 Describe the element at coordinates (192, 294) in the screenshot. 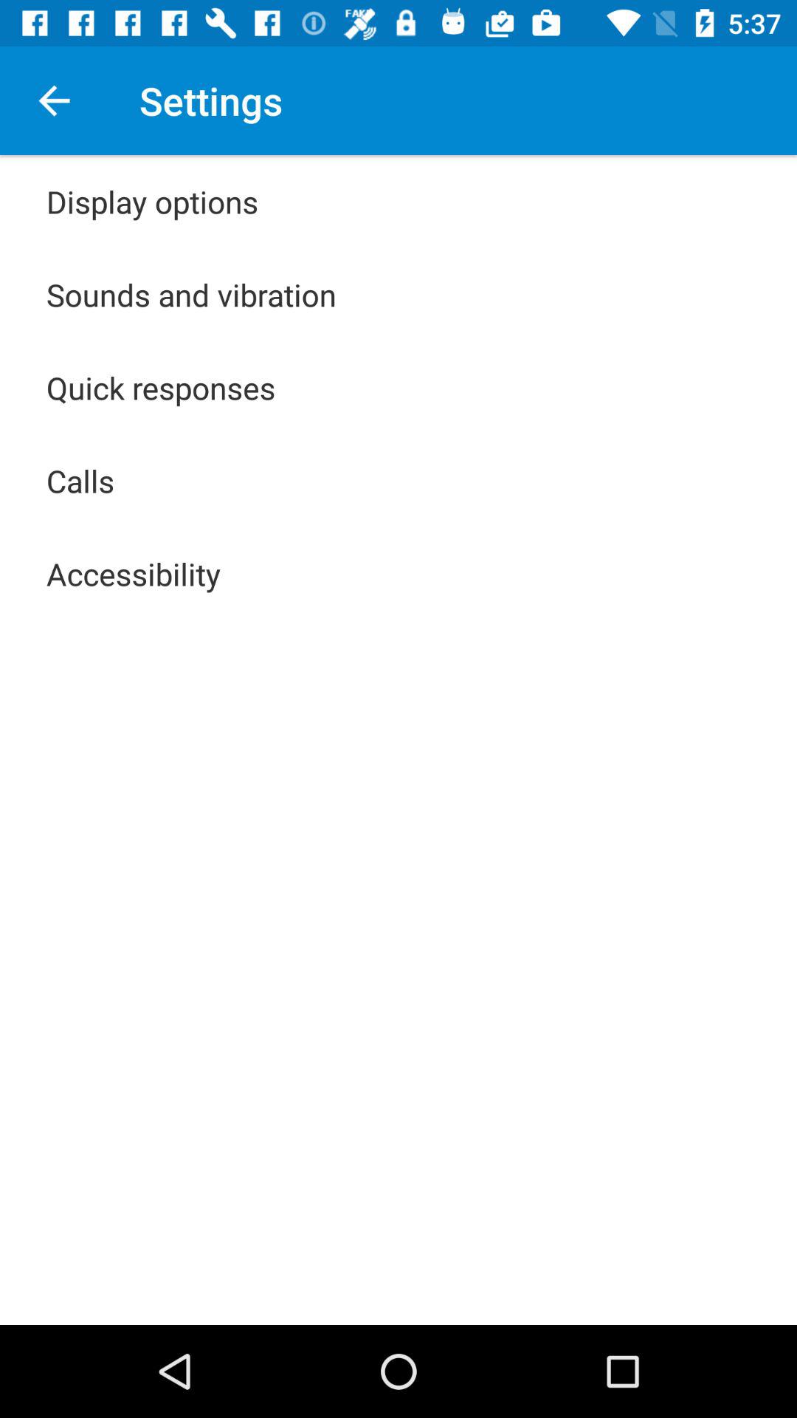

I see `open app above quick responses` at that location.